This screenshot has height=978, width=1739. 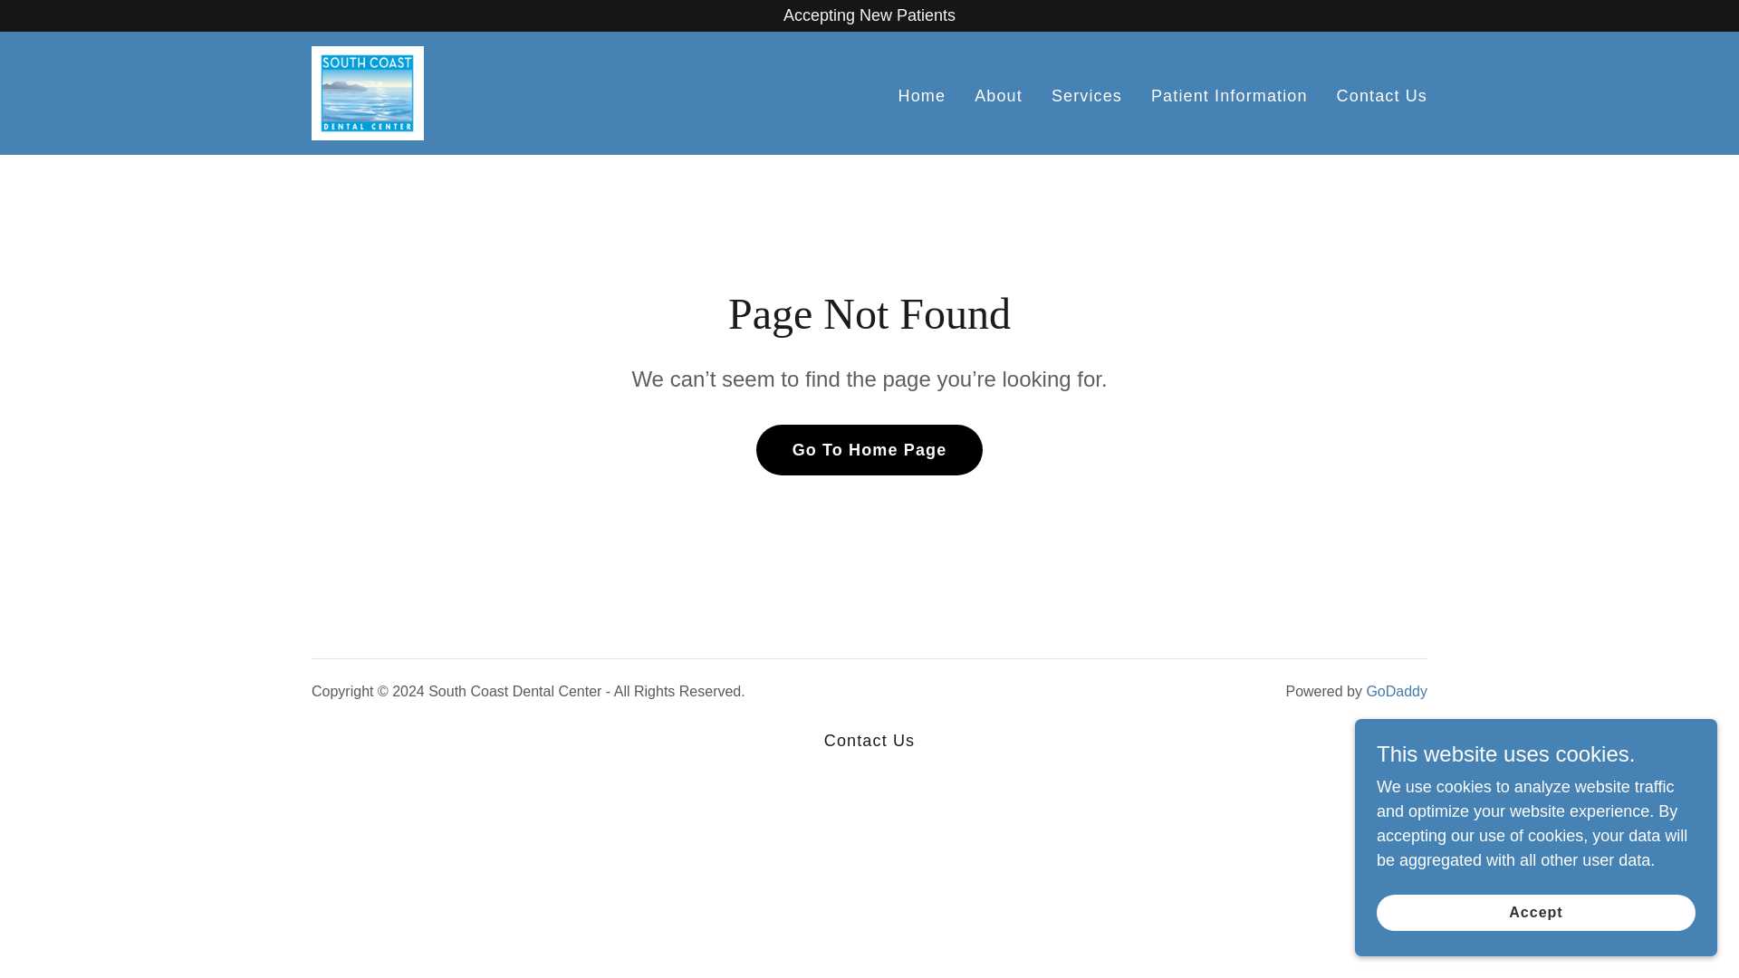 I want to click on Contact Us, so click(x=1382, y=96).